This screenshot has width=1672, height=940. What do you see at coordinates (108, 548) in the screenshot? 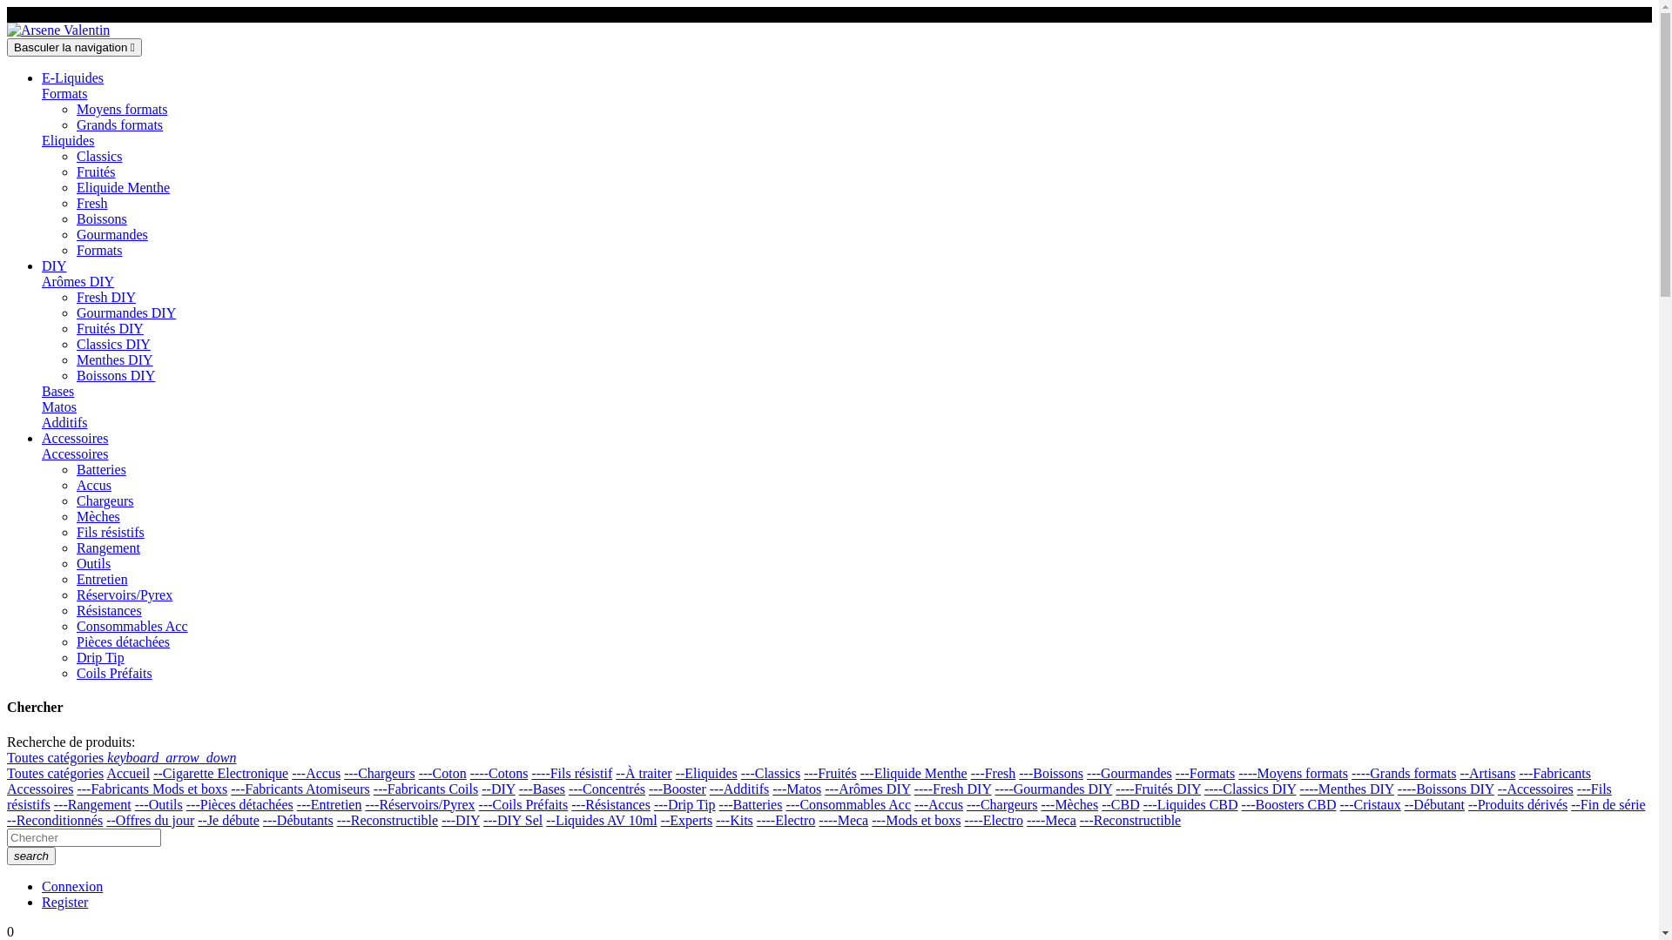
I see `Rangement` at bounding box center [108, 548].